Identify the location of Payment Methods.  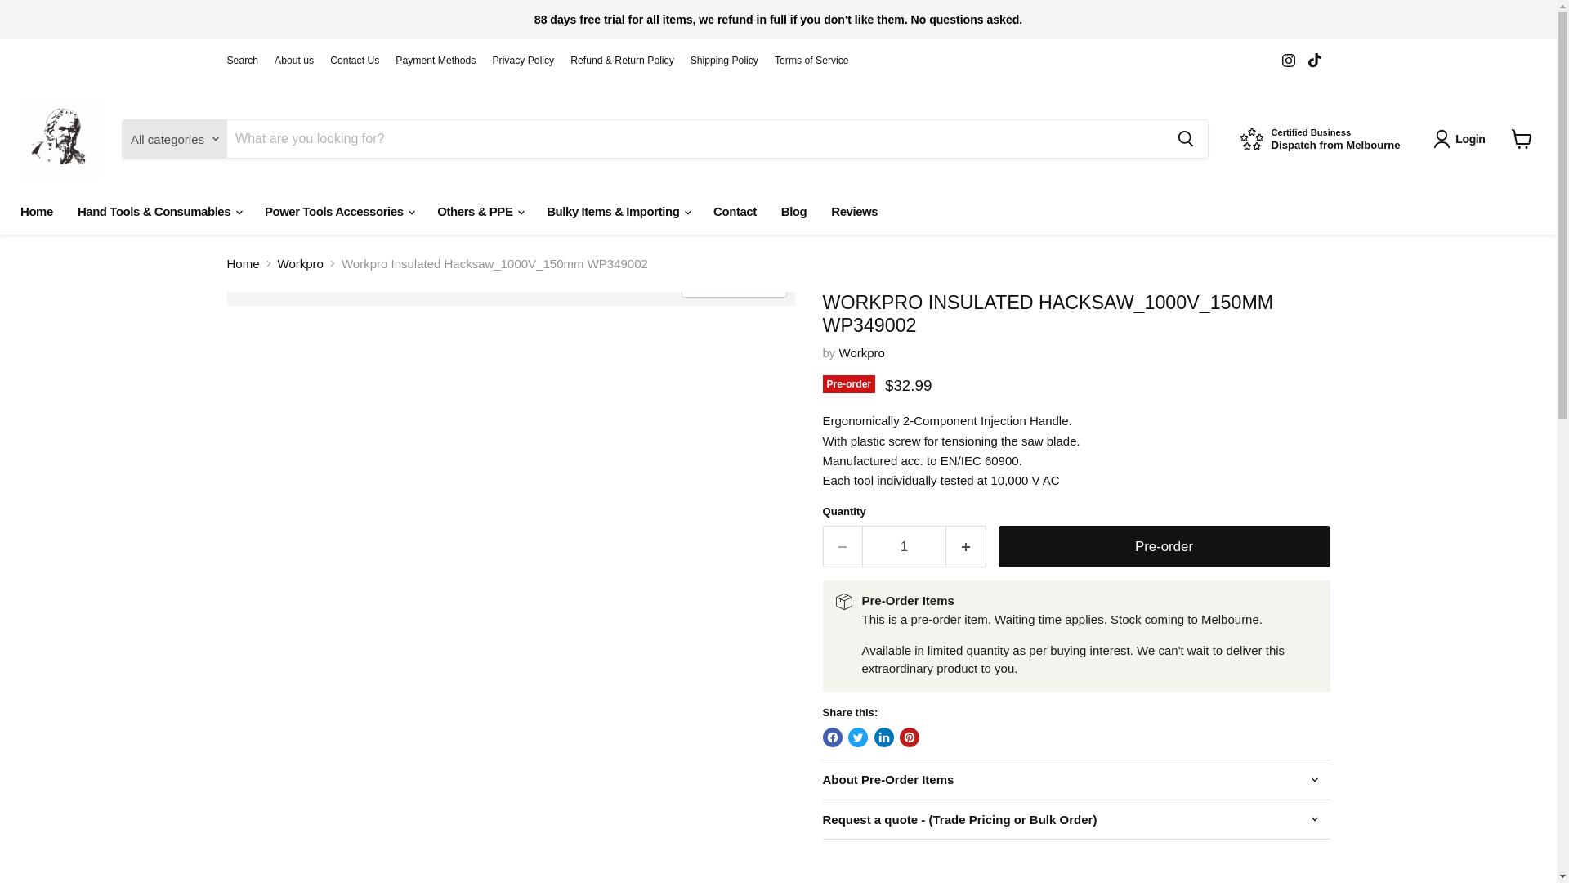
(1288, 61).